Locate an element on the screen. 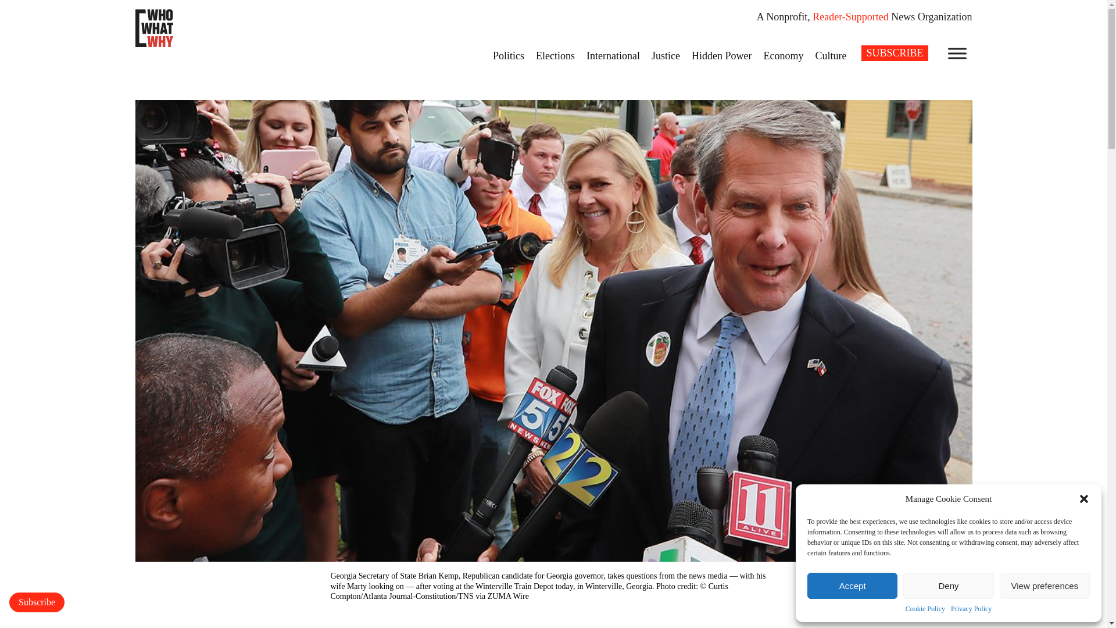 The image size is (1116, 628). Politics is located at coordinates (508, 55).